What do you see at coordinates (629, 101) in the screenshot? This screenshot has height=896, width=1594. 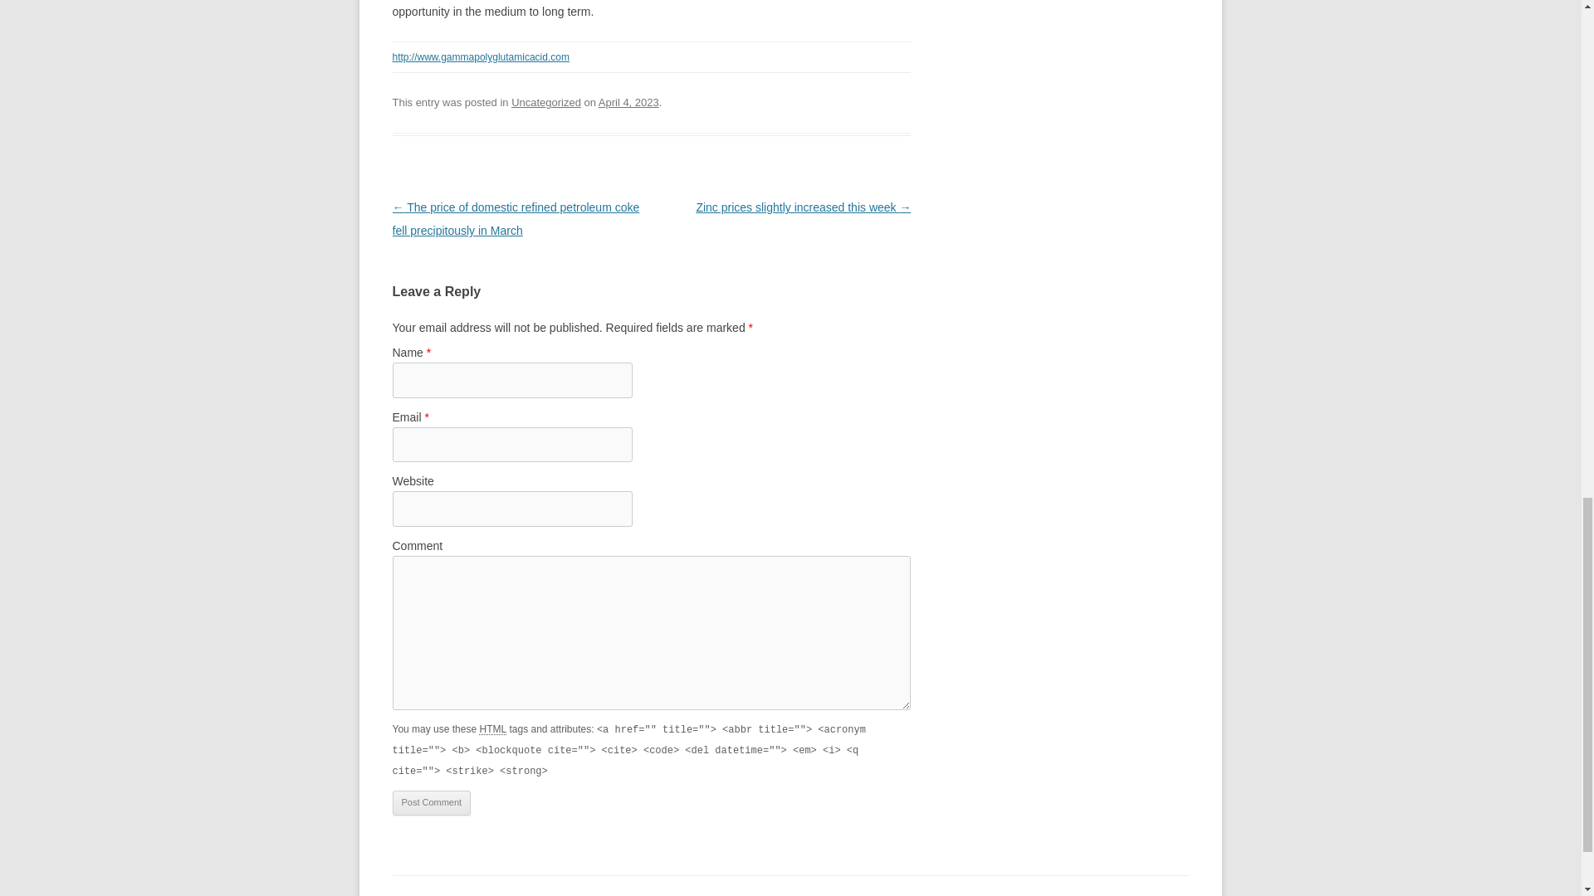 I see `1:55 am` at bounding box center [629, 101].